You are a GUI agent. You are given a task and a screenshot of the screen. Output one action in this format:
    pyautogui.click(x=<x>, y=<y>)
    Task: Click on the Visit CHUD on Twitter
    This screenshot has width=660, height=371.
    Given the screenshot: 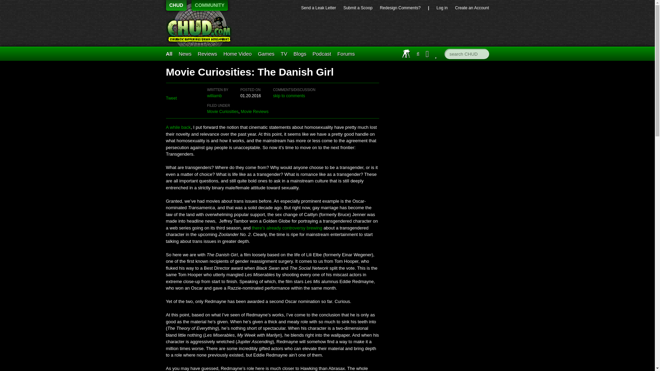 What is the action you would take?
    pyautogui.click(x=437, y=54)
    